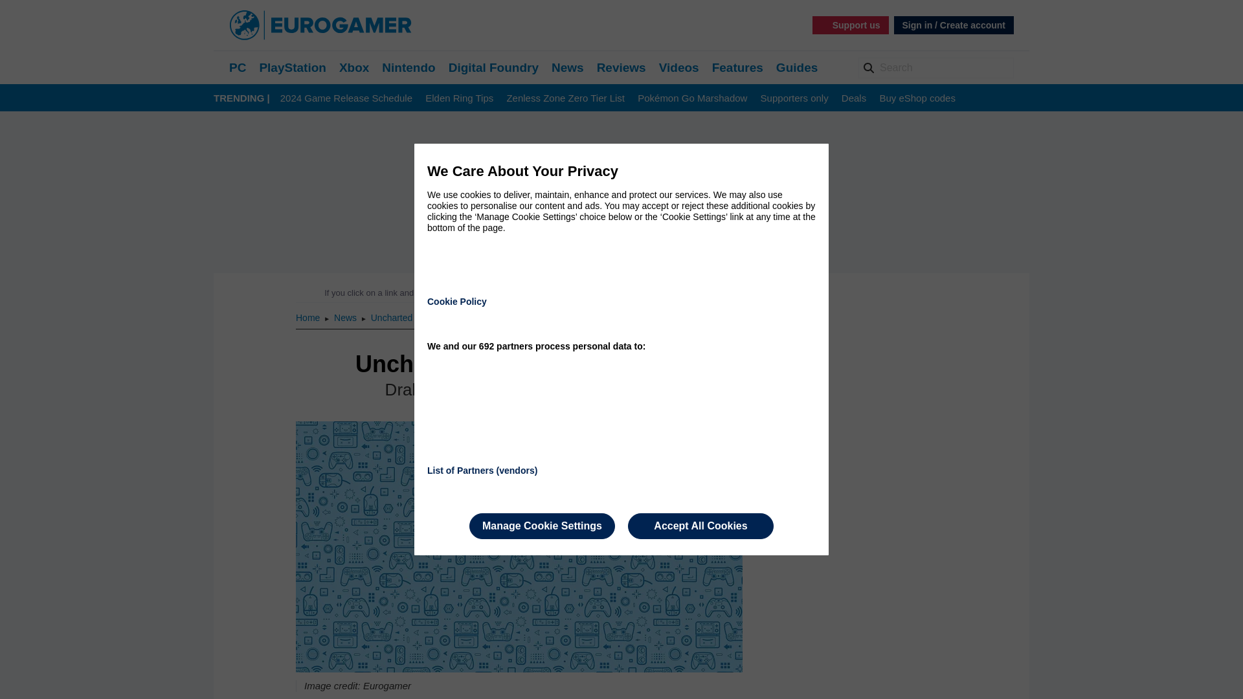 This screenshot has width=1243, height=699. Describe the element at coordinates (796, 67) in the screenshot. I see `Guides` at that location.